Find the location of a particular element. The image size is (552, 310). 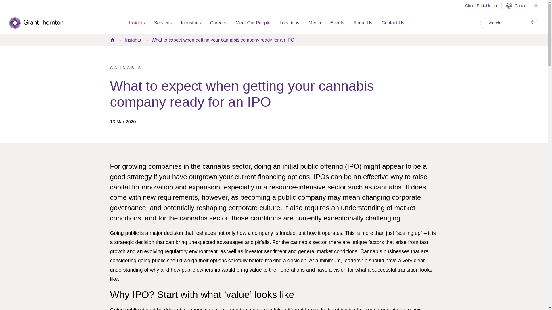

About Us is located at coordinates (363, 23).